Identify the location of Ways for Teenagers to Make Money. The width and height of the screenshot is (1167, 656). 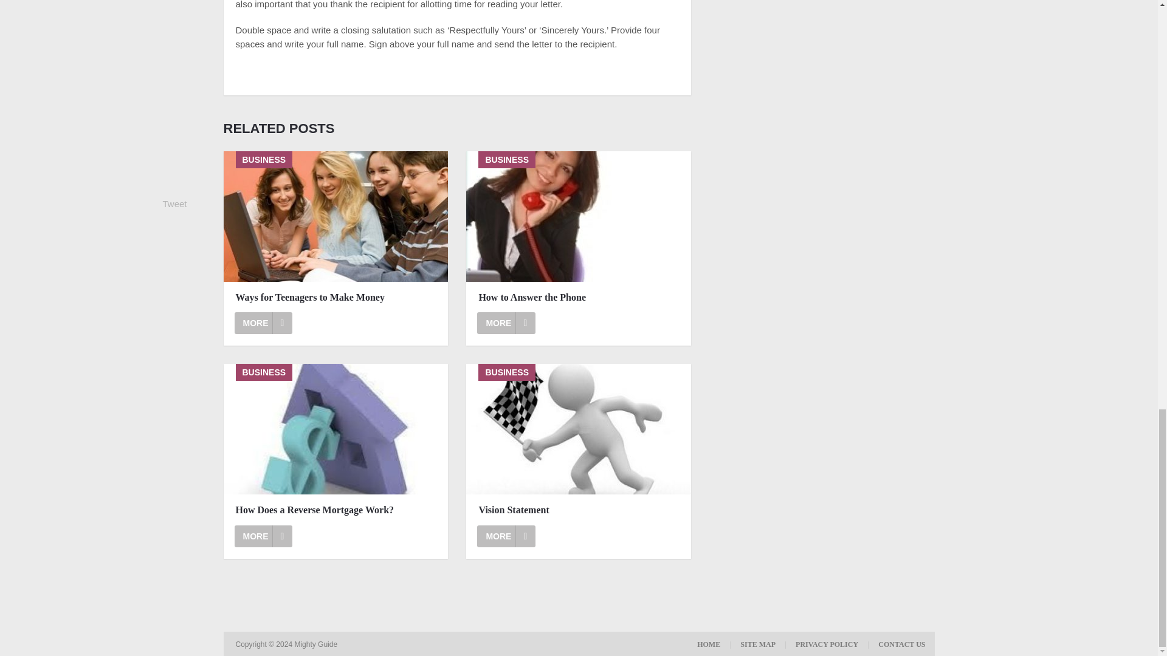
(263, 323).